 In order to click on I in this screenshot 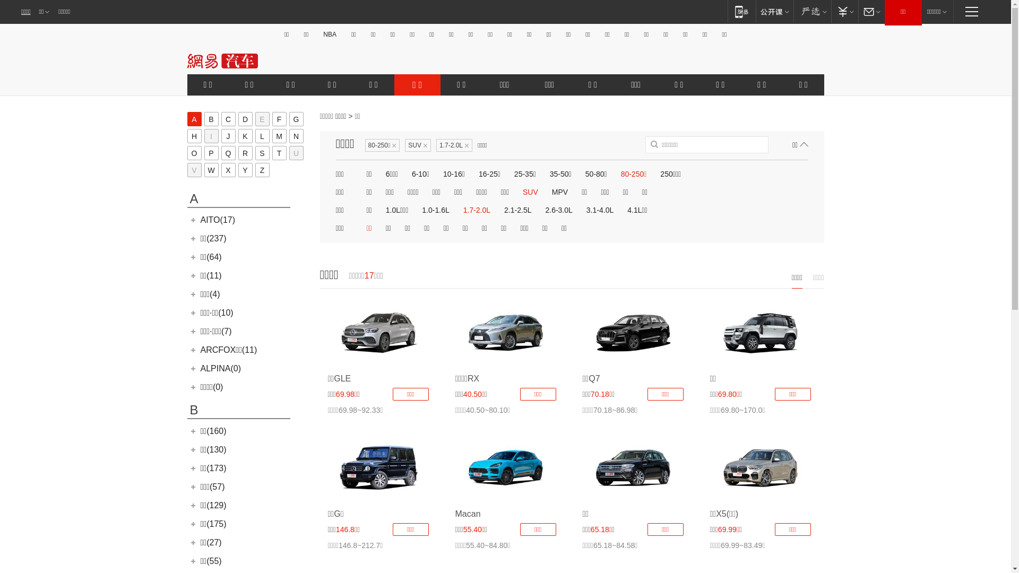, I will do `click(211, 136)`.